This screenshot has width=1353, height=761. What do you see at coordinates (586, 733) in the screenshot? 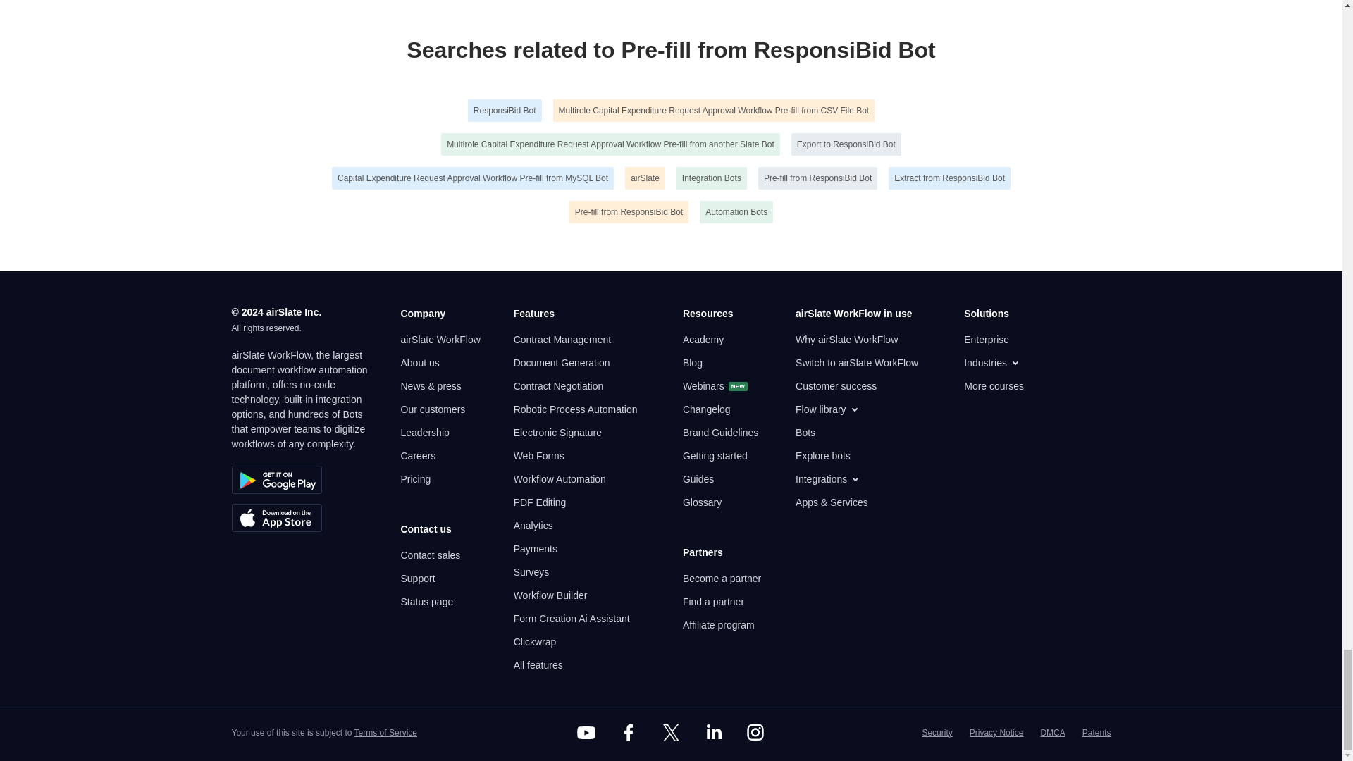
I see `YouTube` at bounding box center [586, 733].